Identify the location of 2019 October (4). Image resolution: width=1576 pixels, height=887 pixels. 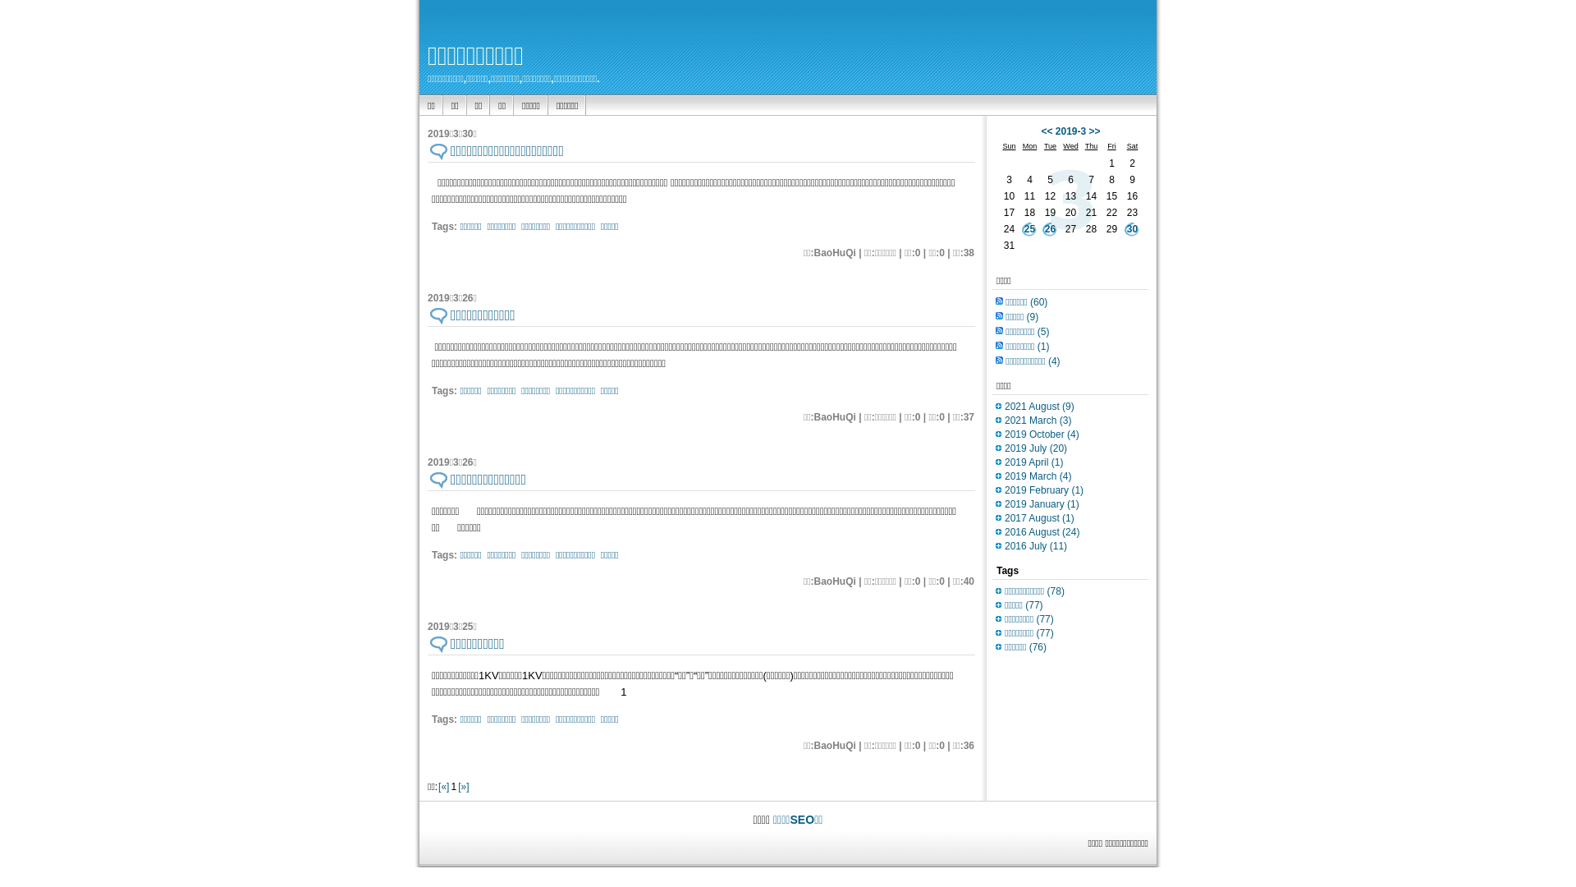
(1042, 434).